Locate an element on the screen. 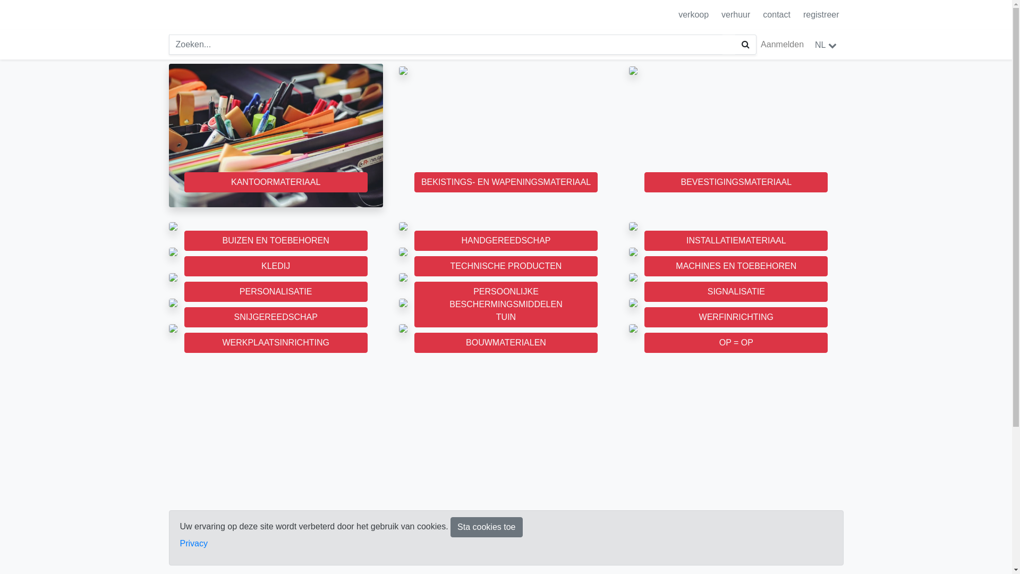  TECHNISCHE PRODUCTEN is located at coordinates (506, 266).